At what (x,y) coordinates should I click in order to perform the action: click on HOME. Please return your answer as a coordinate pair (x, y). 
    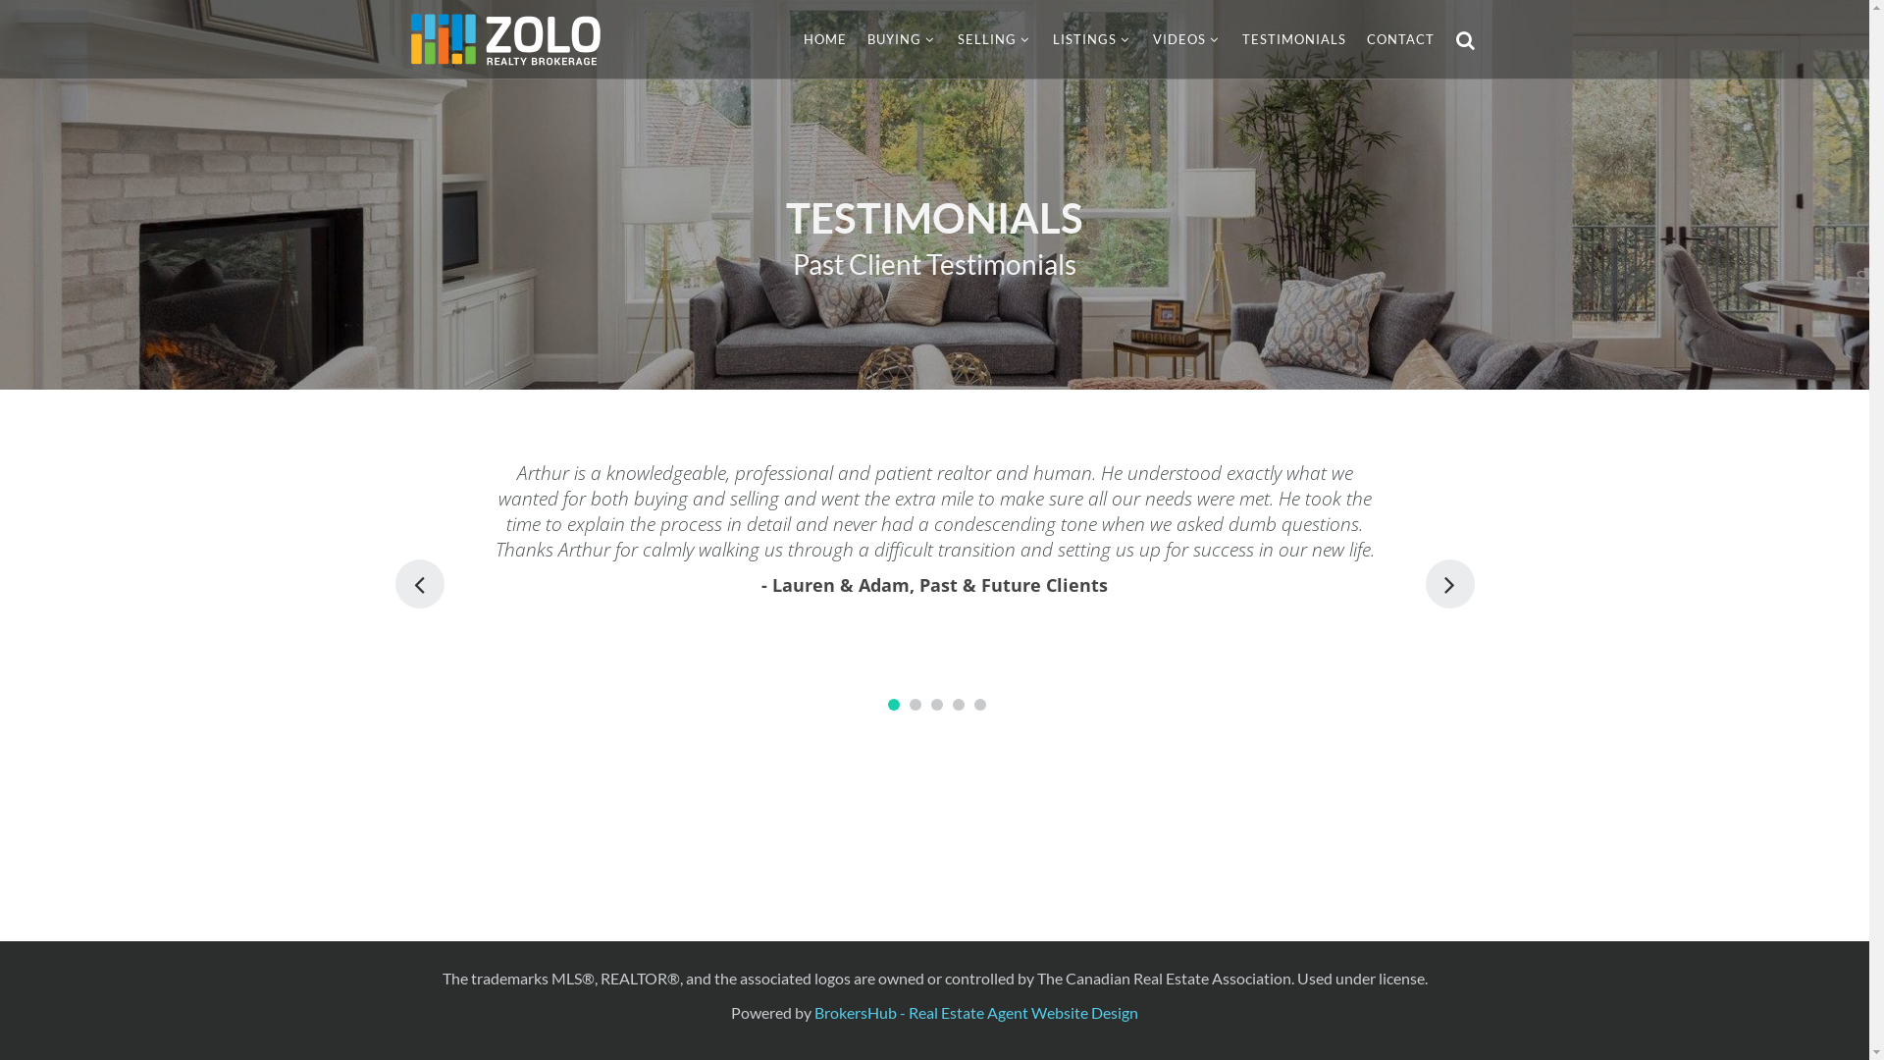
    Looking at the image, I should click on (824, 39).